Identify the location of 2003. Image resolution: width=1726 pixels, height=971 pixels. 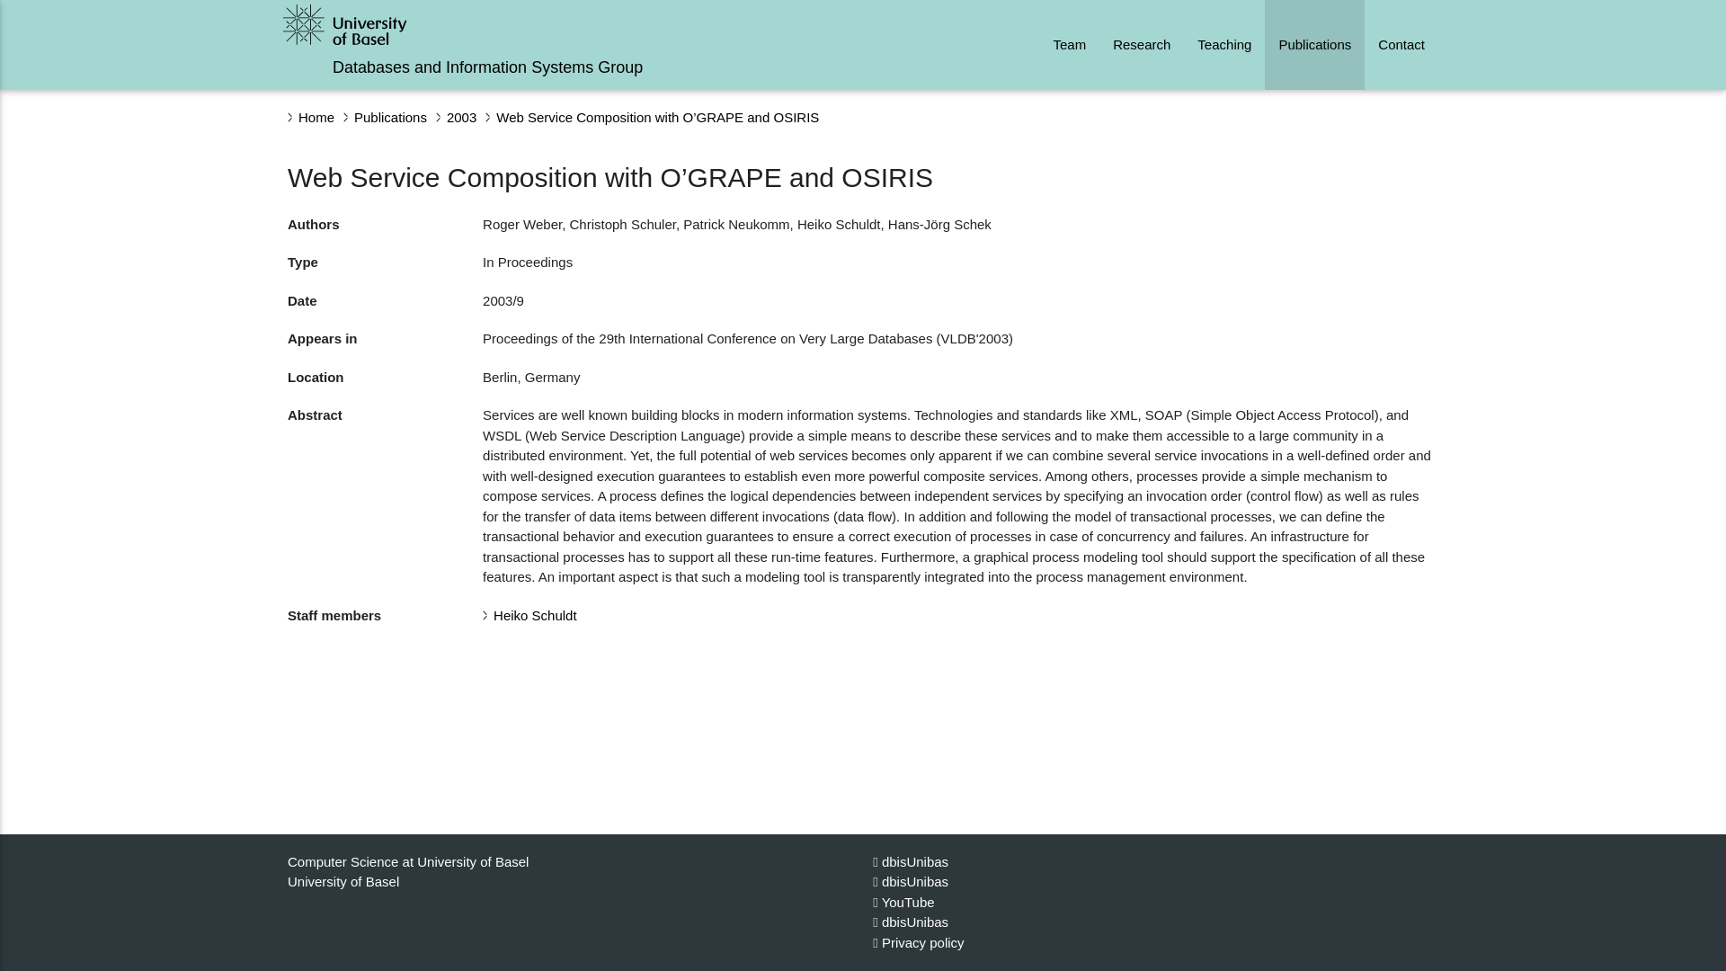
(461, 117).